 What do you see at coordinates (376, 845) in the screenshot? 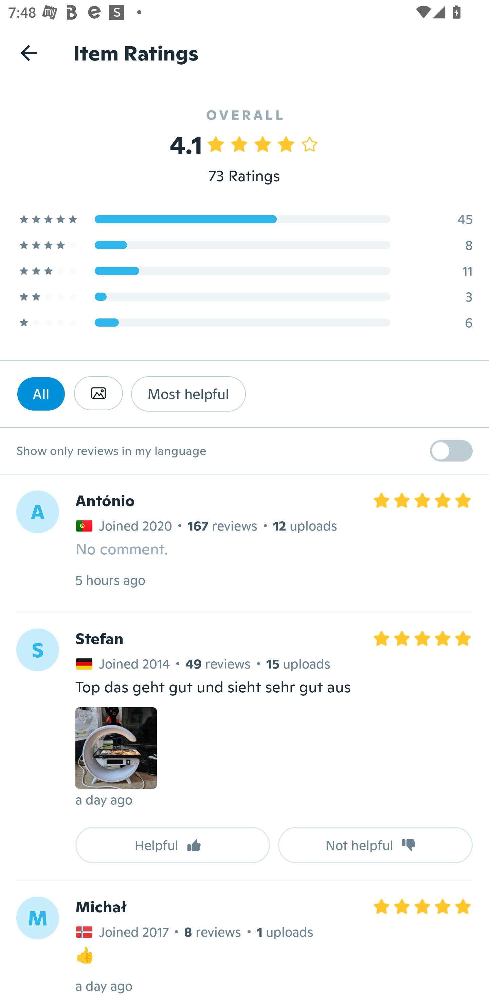
I see `Not helpful` at bounding box center [376, 845].